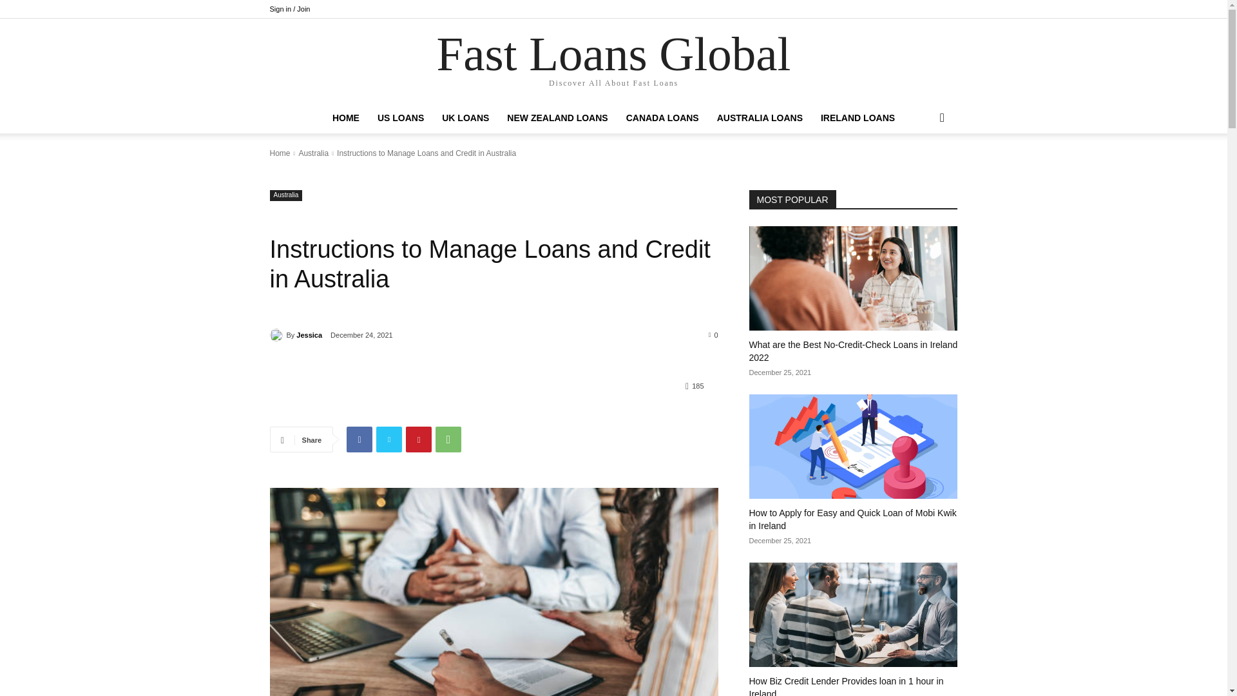 The width and height of the screenshot is (1237, 696). Describe the element at coordinates (345, 117) in the screenshot. I see `HOME` at that location.